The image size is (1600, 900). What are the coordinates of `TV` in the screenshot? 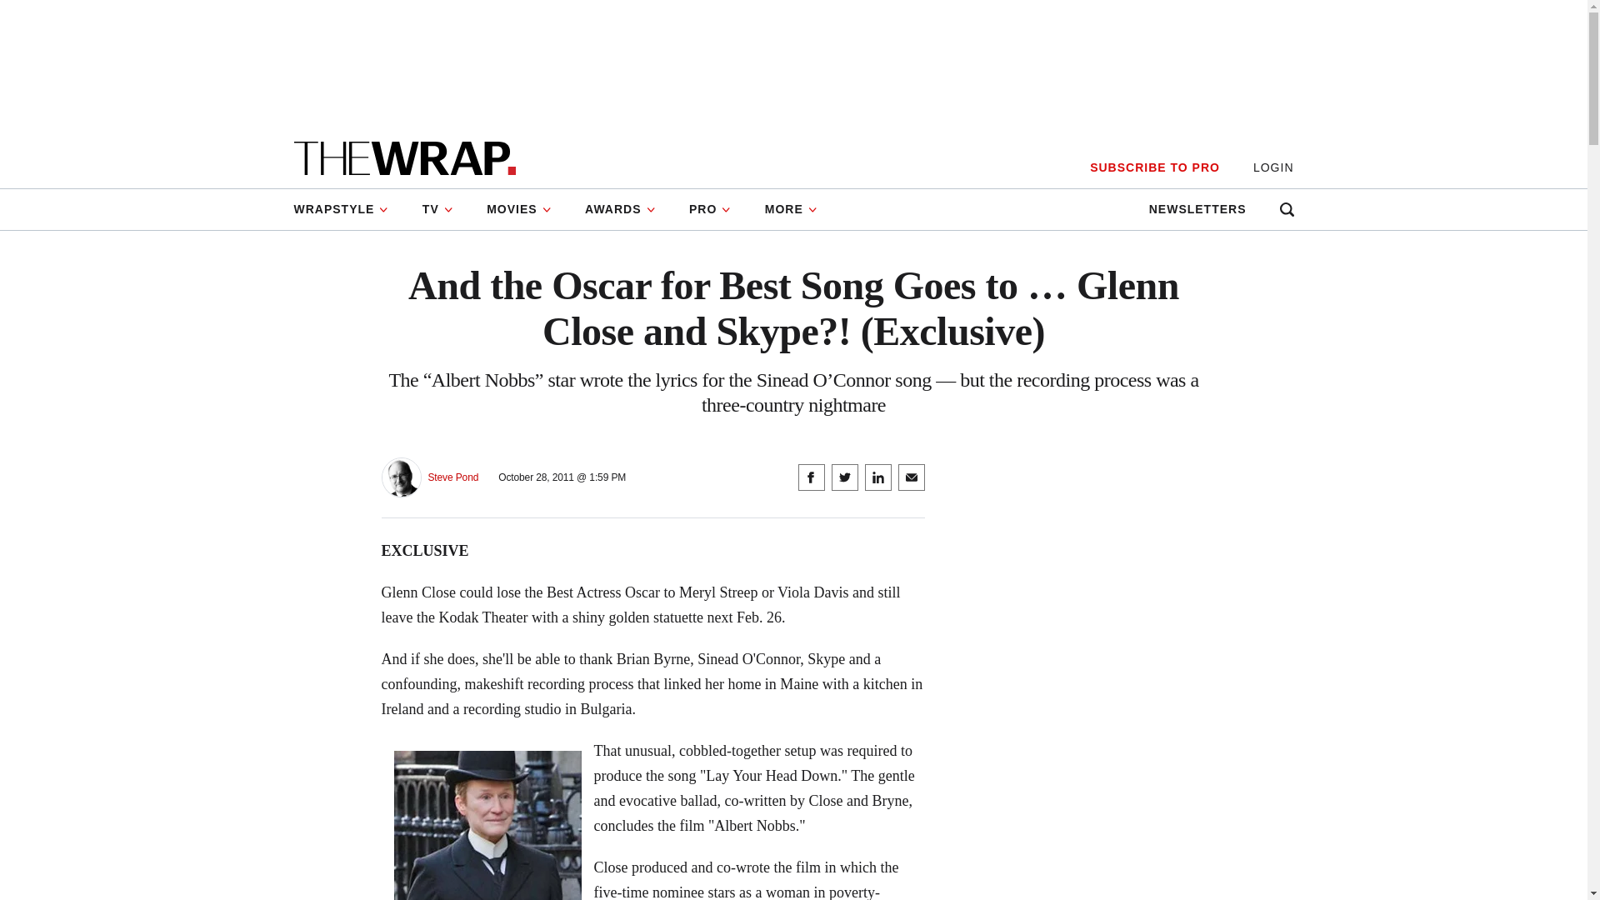 It's located at (438, 209).